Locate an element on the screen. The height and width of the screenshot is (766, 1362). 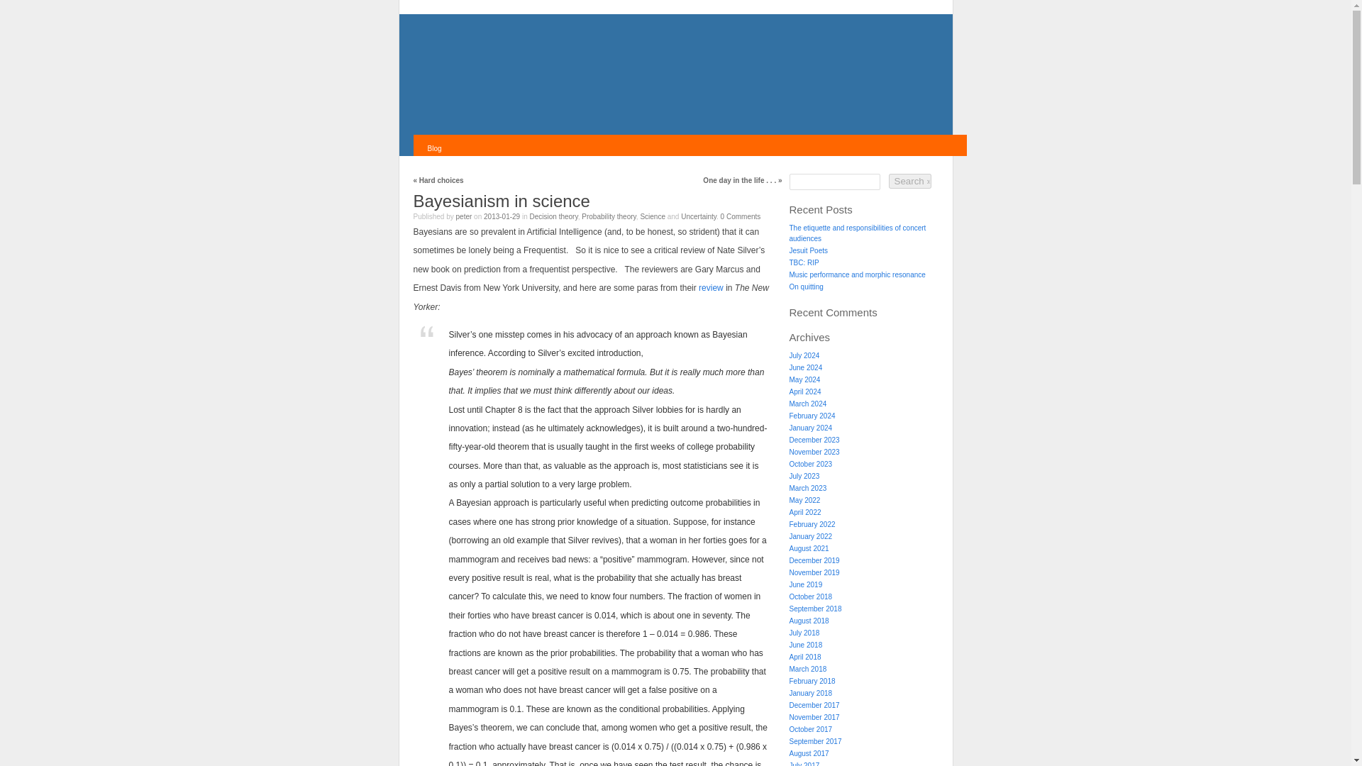
TBC: RIP is located at coordinates (803, 262).